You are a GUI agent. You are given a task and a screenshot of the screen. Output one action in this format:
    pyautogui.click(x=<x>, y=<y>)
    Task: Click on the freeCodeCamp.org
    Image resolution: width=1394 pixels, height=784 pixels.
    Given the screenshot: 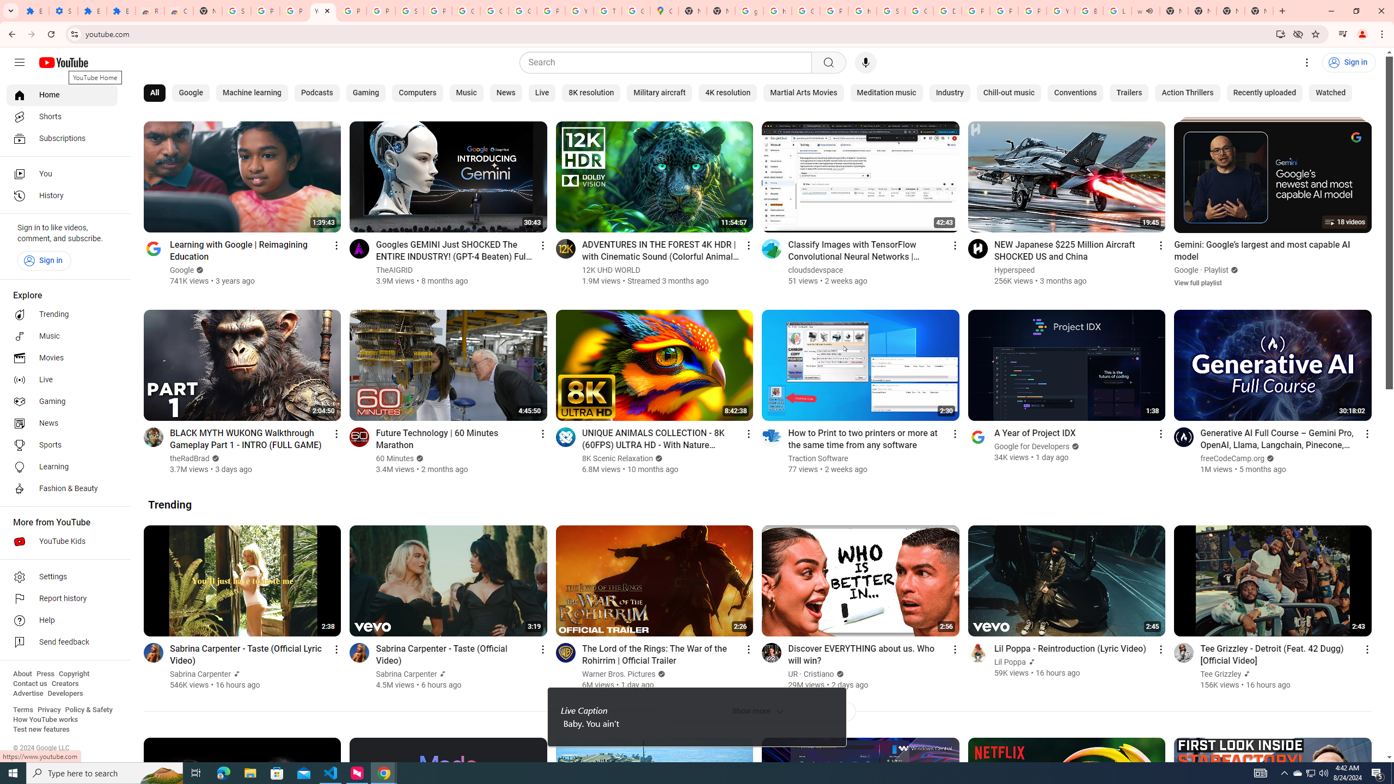 What is the action you would take?
    pyautogui.click(x=1233, y=458)
    